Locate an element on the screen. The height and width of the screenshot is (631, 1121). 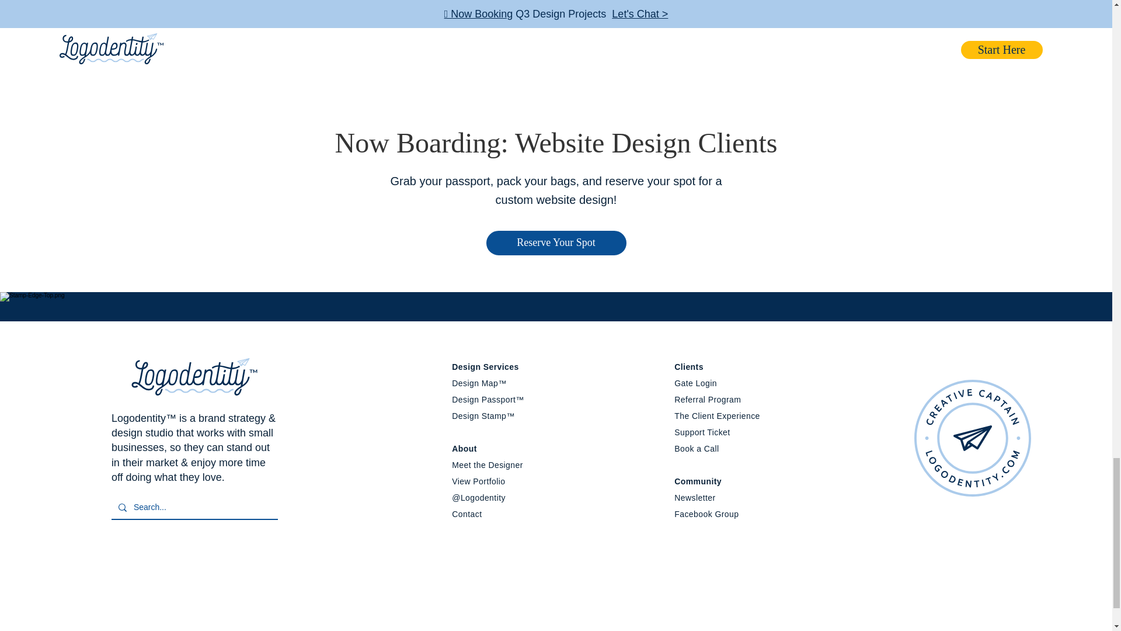
View Portfolio is located at coordinates (478, 481).